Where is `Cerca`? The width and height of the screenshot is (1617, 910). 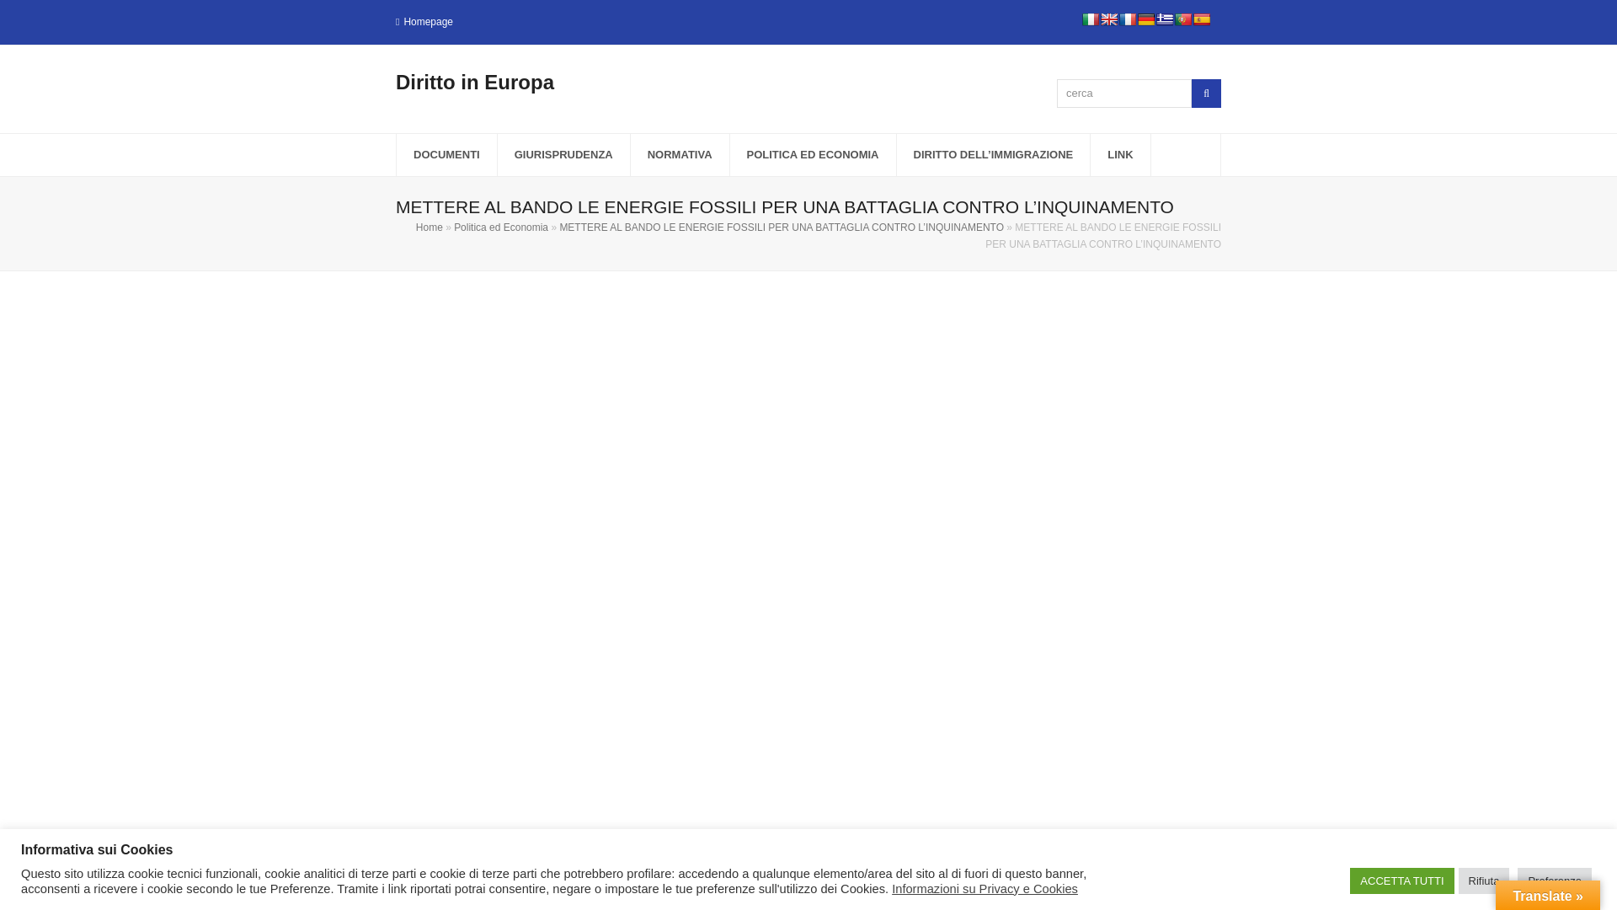 Cerca is located at coordinates (1206, 93).